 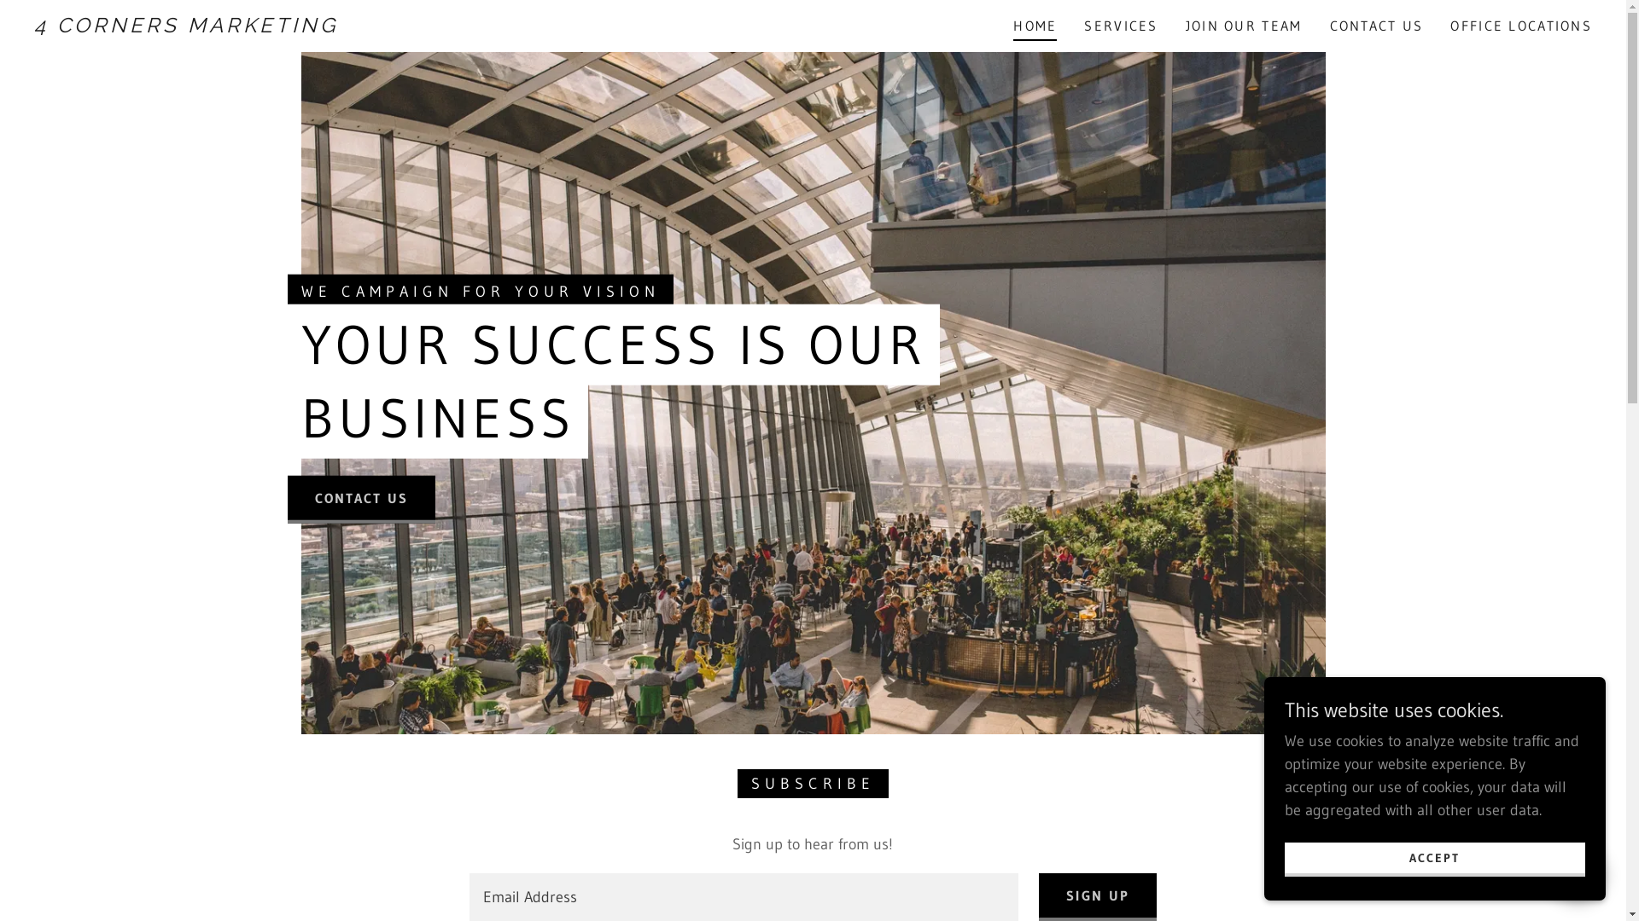 I want to click on JOIN OUR TEAM, so click(x=1245, y=26).